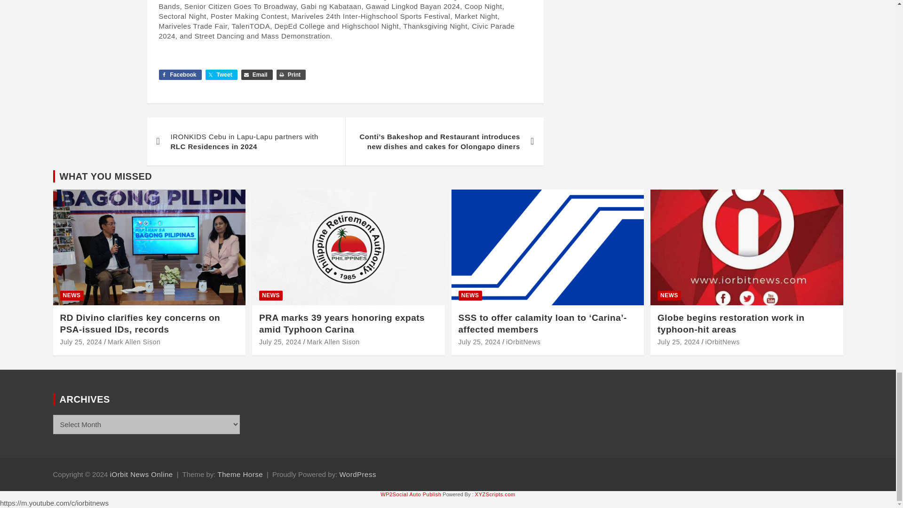 Image resolution: width=903 pixels, height=508 pixels. Describe the element at coordinates (257, 74) in the screenshot. I see `Email` at that location.